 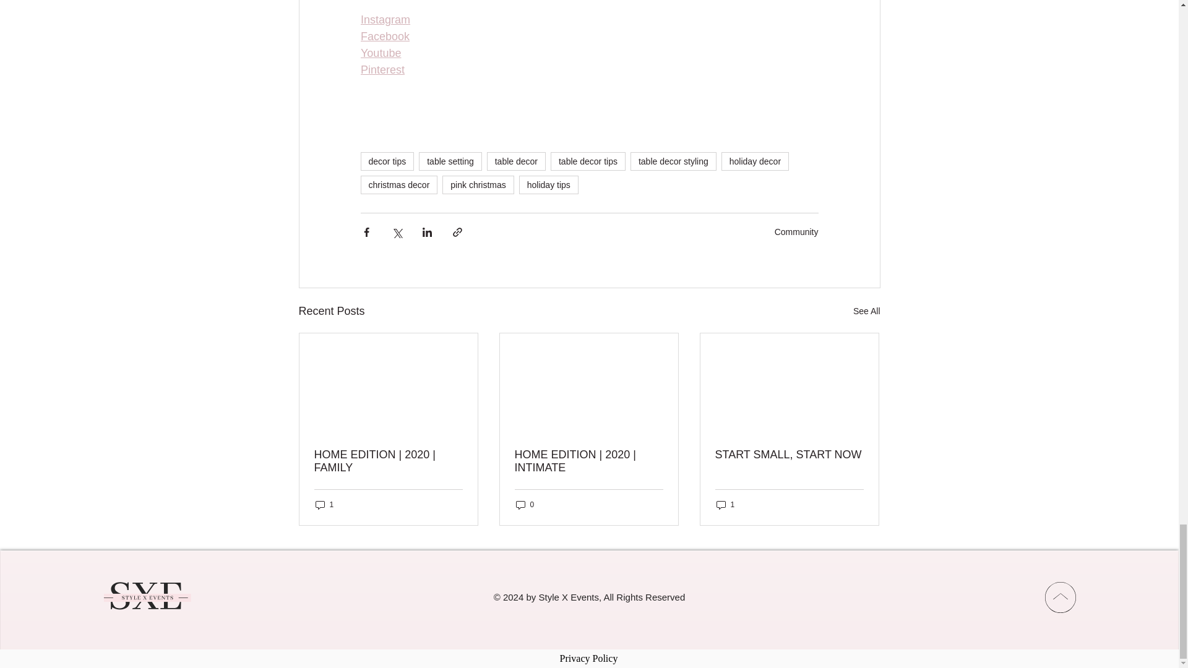 What do you see at coordinates (755, 161) in the screenshot?
I see `holiday decor` at bounding box center [755, 161].